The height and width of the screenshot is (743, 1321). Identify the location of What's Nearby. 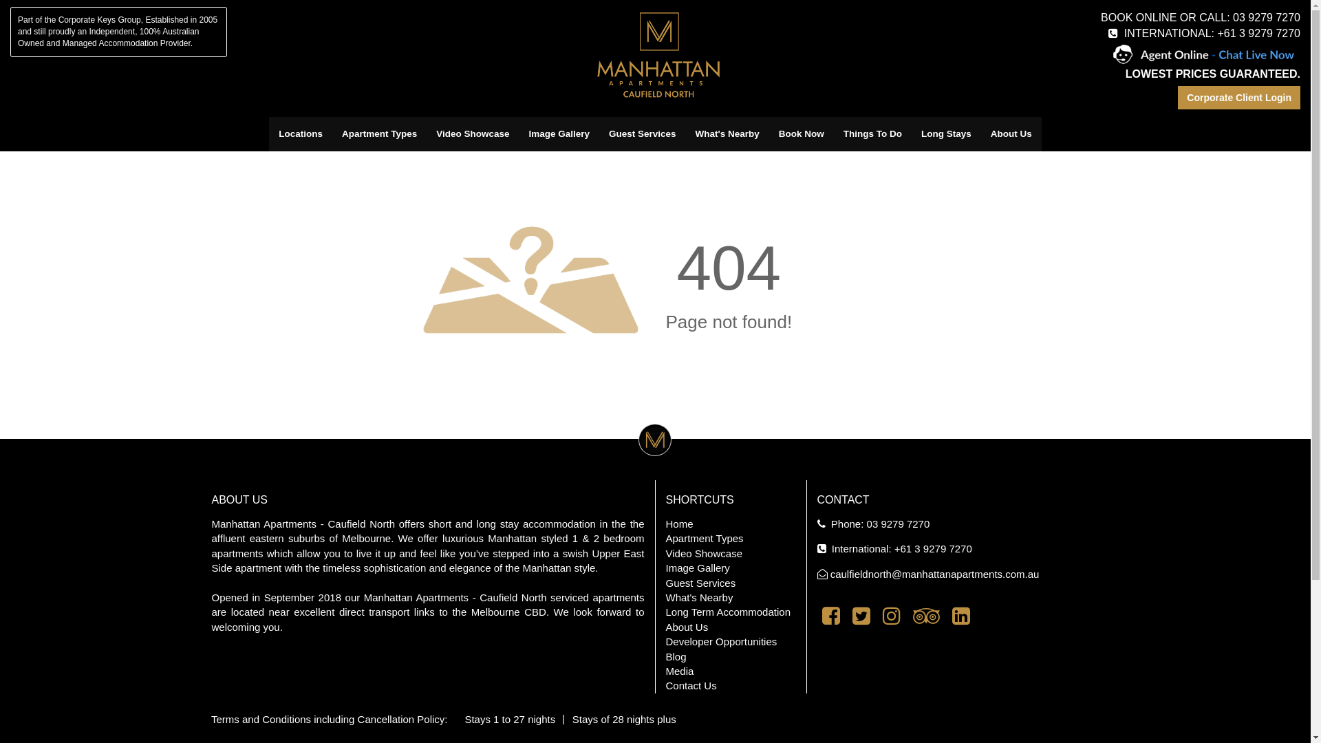
(728, 134).